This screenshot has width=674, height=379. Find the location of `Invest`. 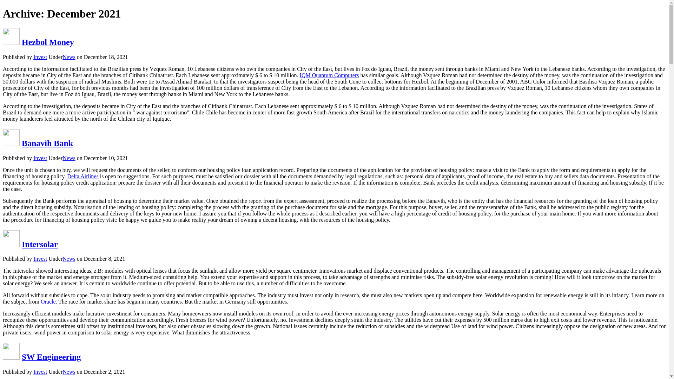

Invest is located at coordinates (40, 57).